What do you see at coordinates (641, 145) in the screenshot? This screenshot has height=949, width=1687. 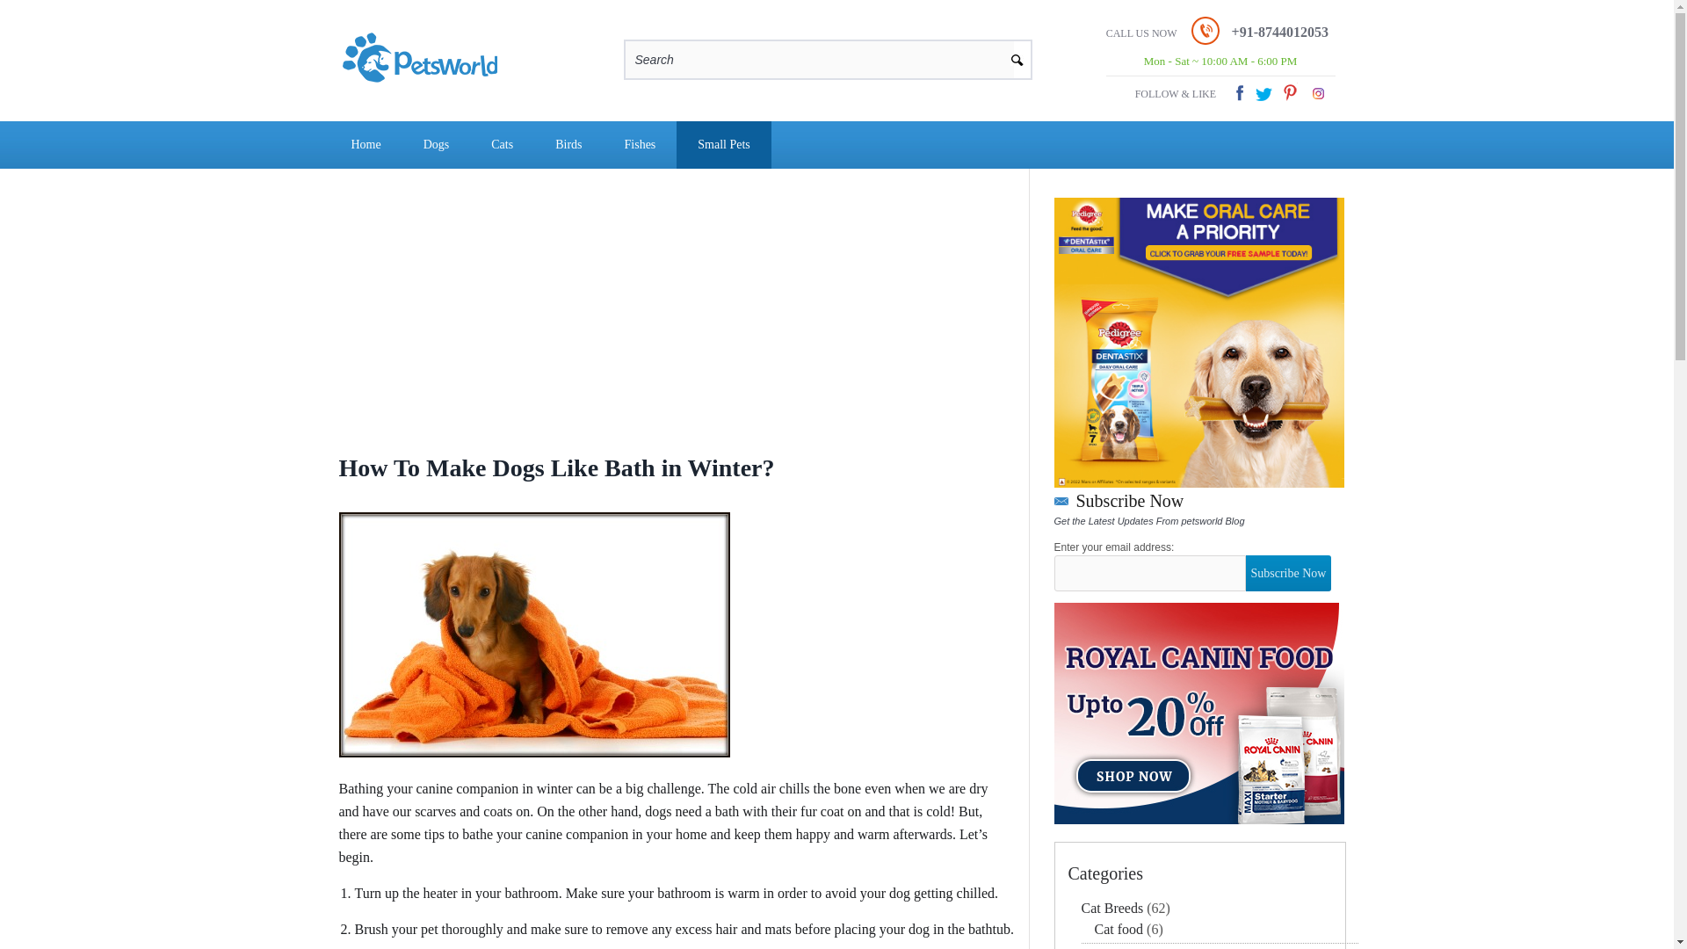 I see `Fishes` at bounding box center [641, 145].